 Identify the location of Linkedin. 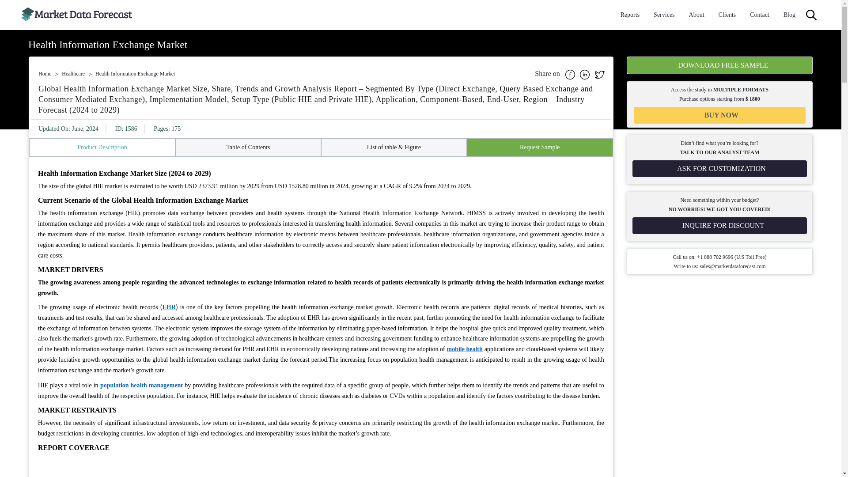
(586, 73).